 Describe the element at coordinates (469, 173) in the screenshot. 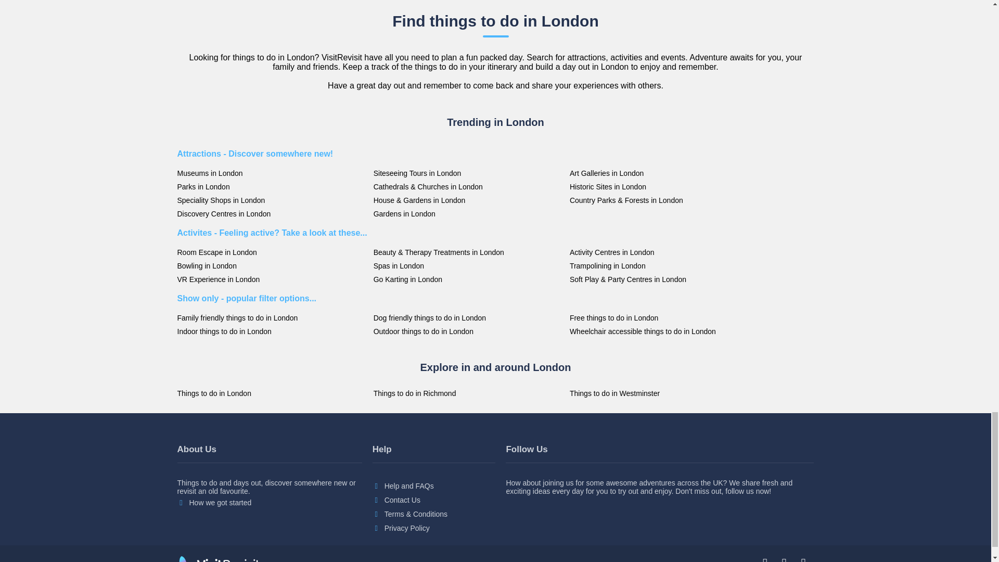

I see `Siteseeing Tours in London` at that location.